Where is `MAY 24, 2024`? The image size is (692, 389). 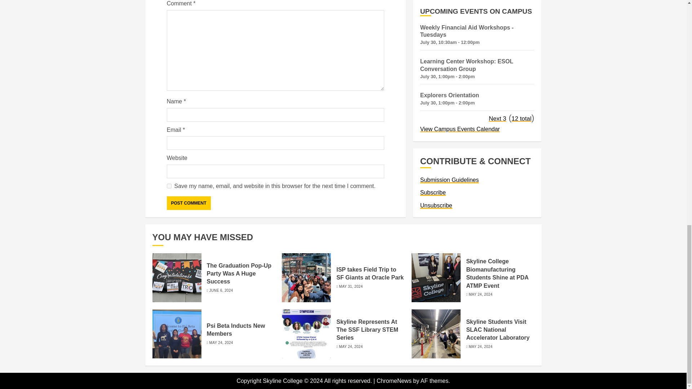
MAY 24, 2024 is located at coordinates (480, 295).